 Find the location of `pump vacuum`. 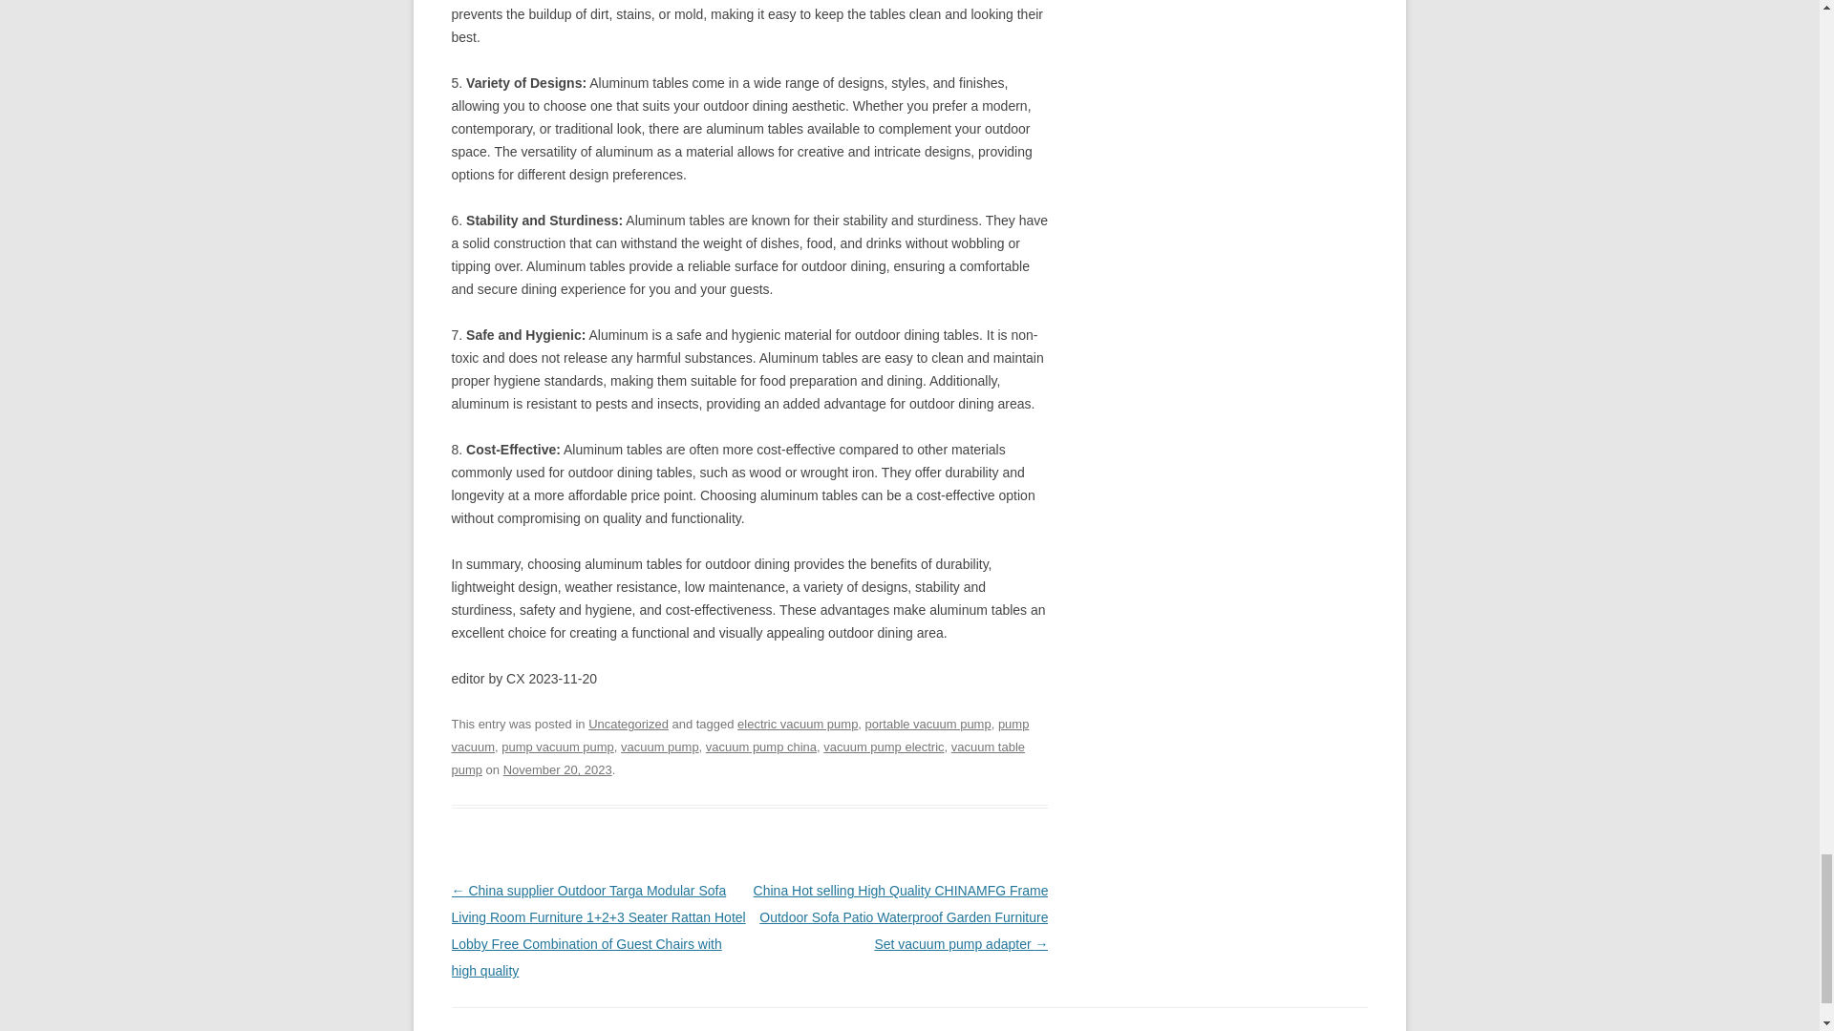

pump vacuum is located at coordinates (739, 735).